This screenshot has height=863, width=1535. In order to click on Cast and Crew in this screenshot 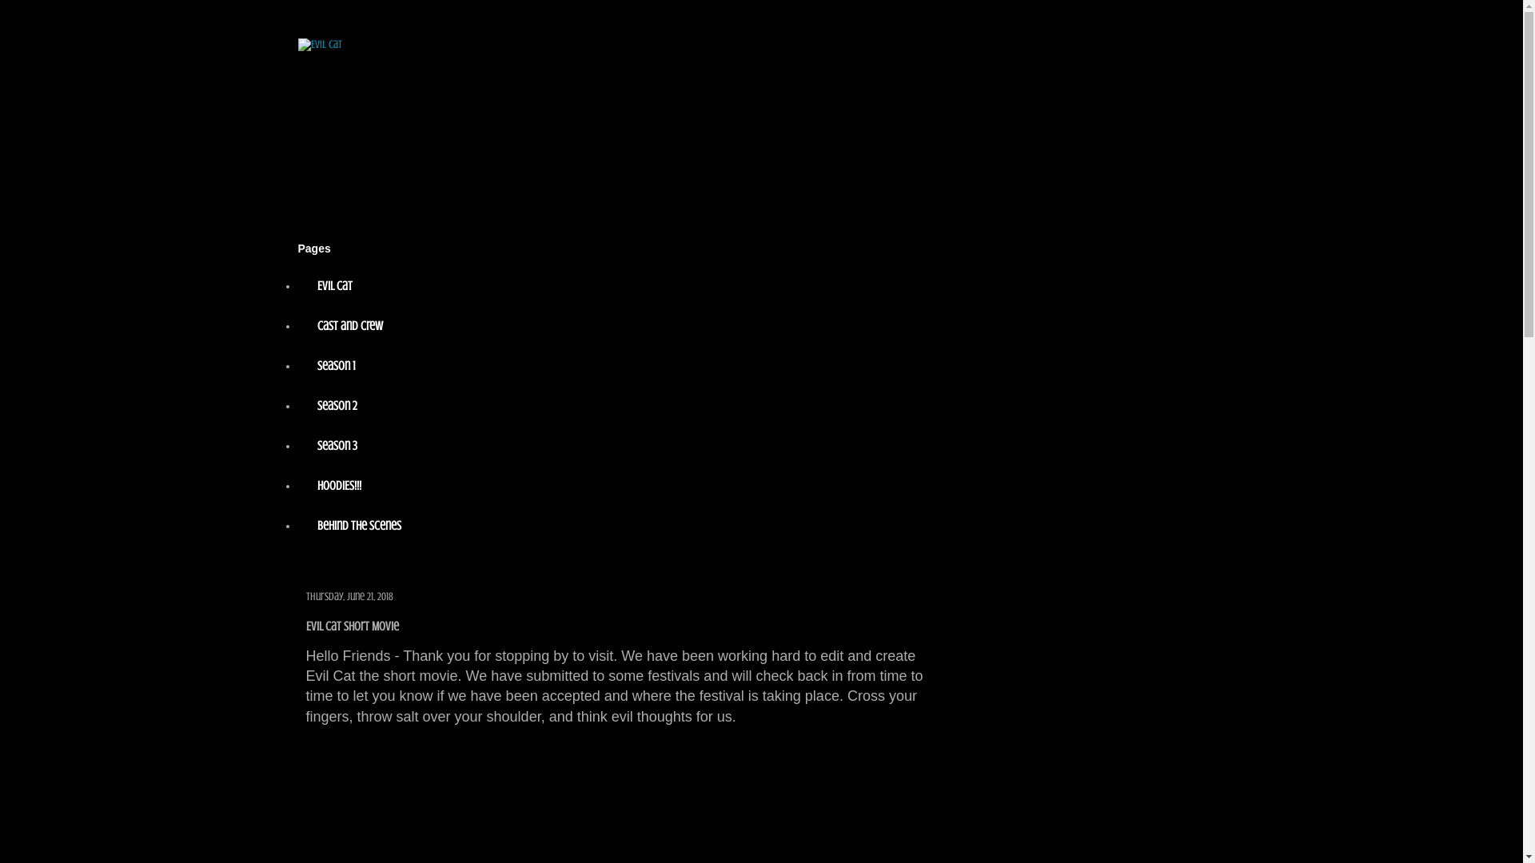, I will do `click(349, 326)`.